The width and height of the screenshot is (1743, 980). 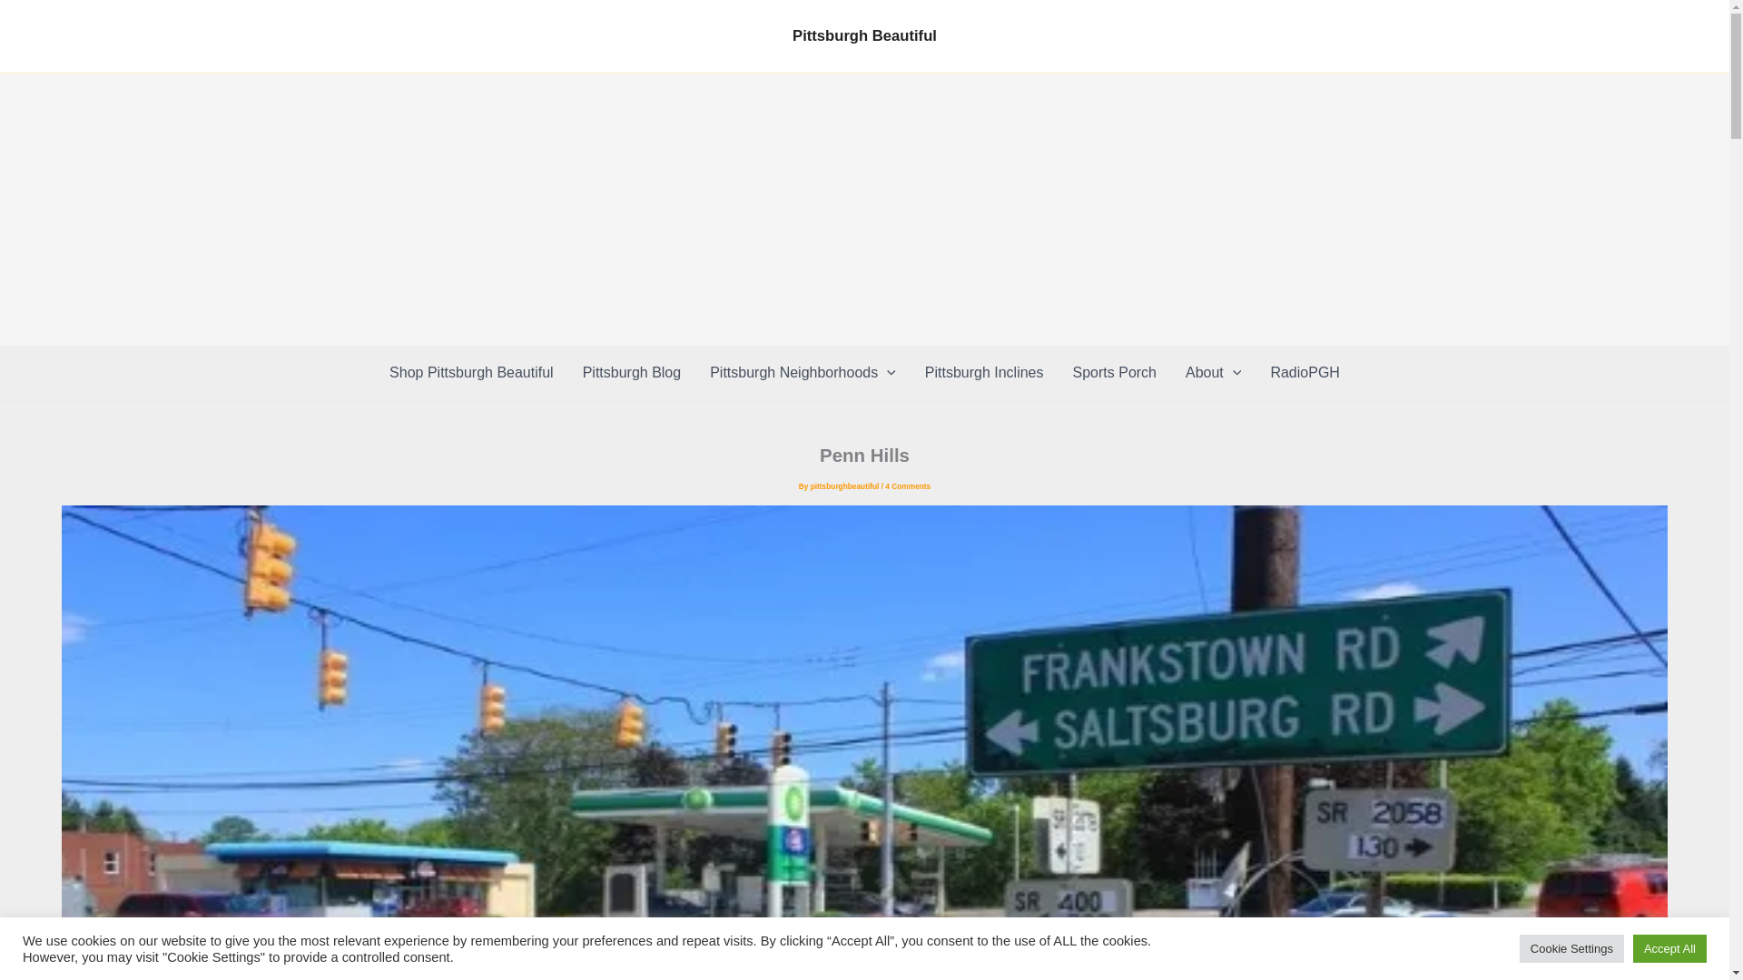 What do you see at coordinates (864, 35) in the screenshot?
I see `Pittsburgh Beautiful` at bounding box center [864, 35].